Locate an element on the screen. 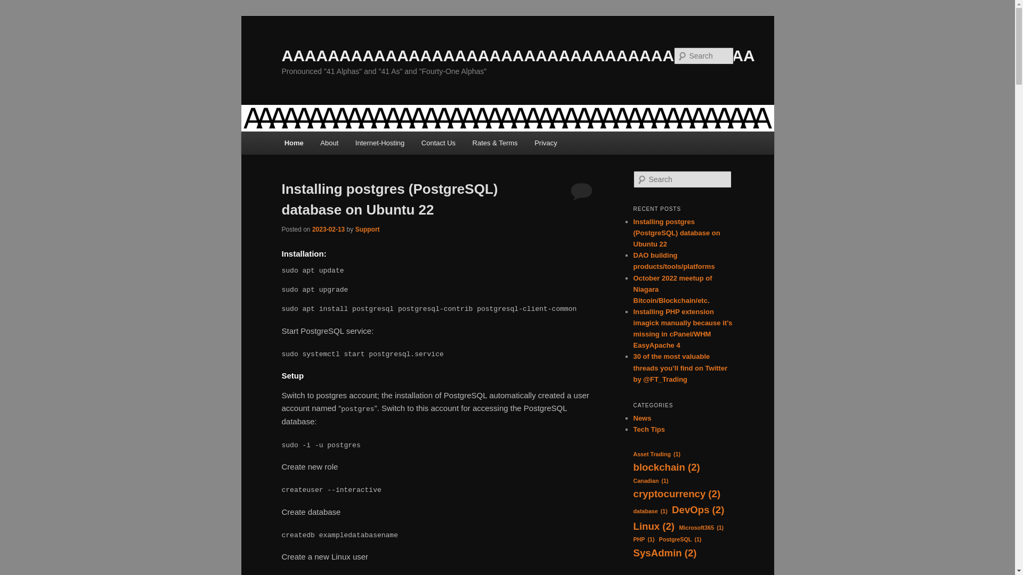 The image size is (1023, 575). Search is located at coordinates (17, 6).